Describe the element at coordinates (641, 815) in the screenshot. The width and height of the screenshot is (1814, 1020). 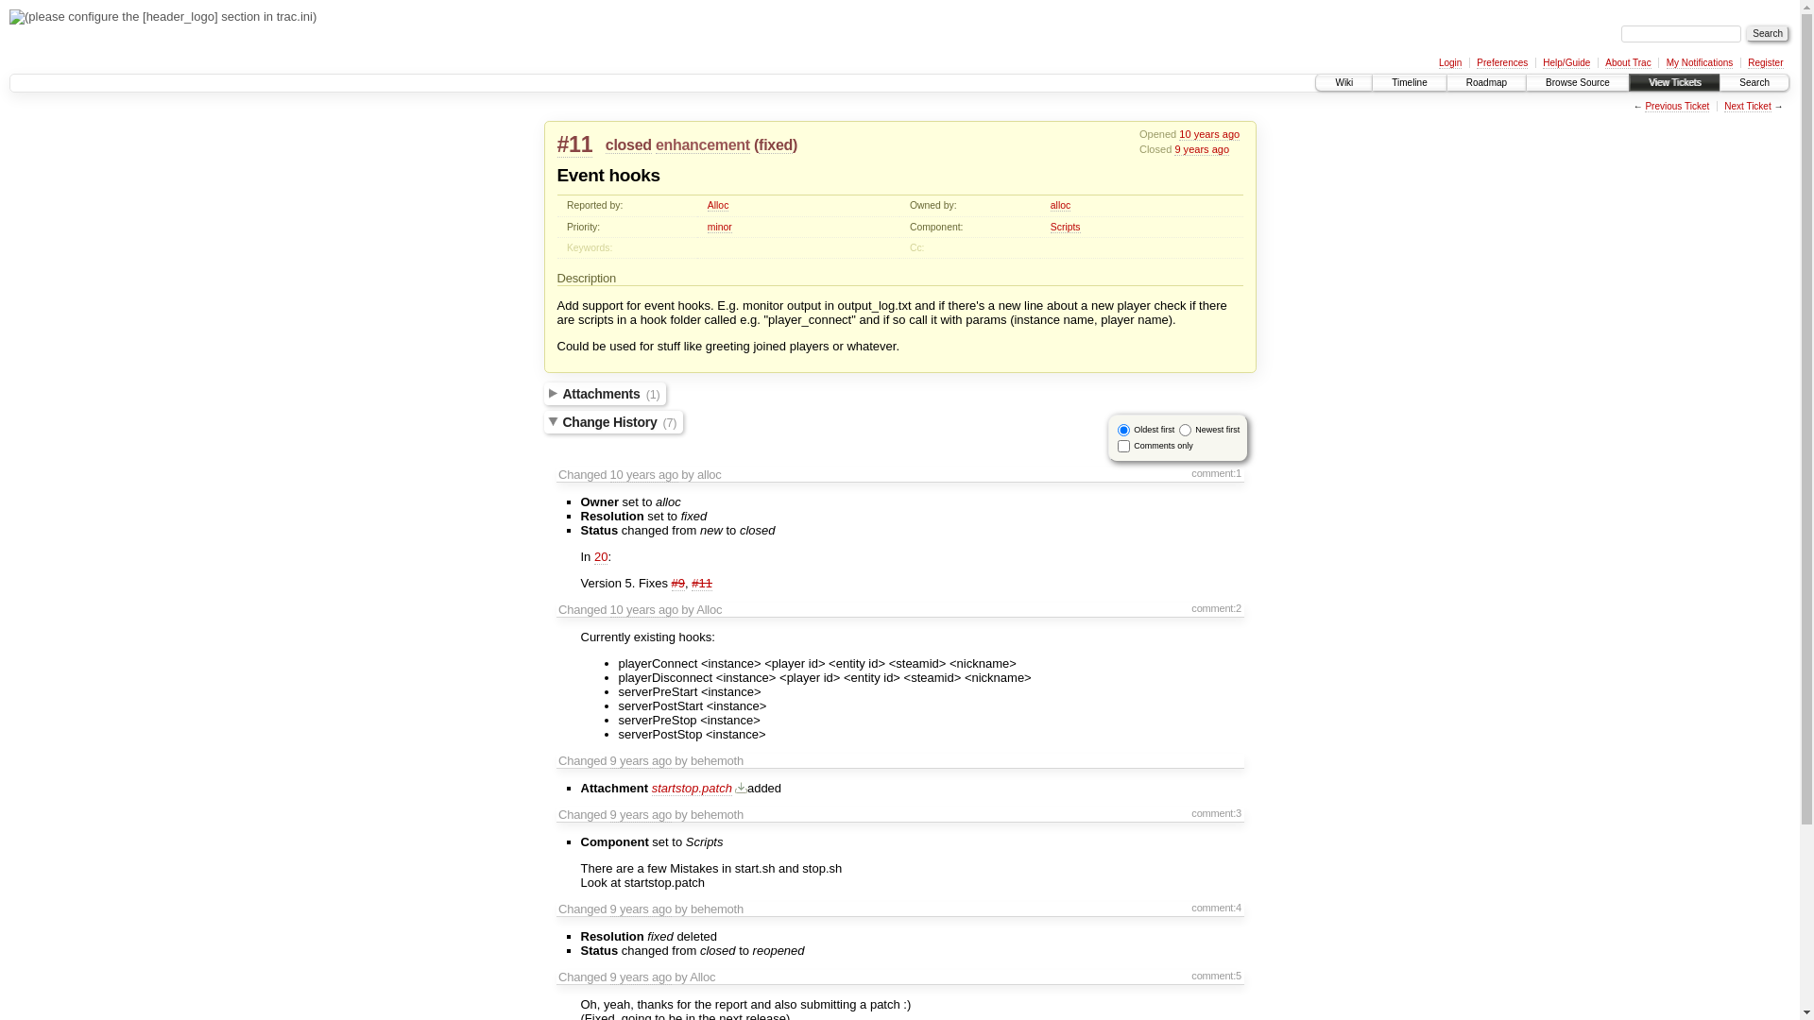
I see `9 years ago` at that location.